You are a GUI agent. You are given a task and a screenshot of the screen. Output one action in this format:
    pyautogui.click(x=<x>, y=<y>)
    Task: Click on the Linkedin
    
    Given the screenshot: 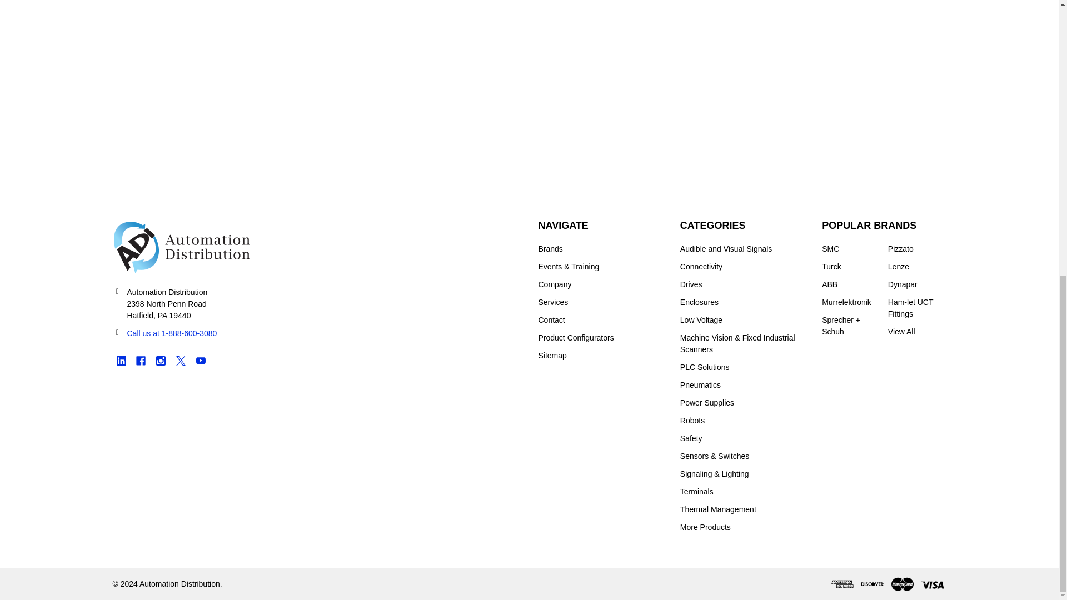 What is the action you would take?
    pyautogui.click(x=120, y=361)
    